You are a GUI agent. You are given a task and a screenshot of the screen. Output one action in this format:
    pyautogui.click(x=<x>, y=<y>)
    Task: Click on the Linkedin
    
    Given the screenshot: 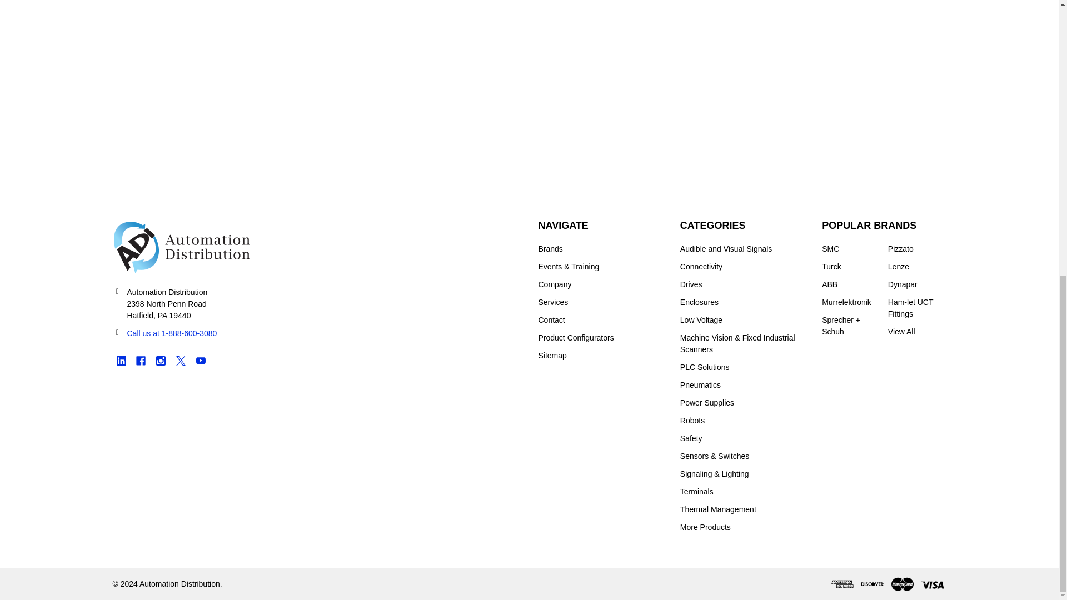 What is the action you would take?
    pyautogui.click(x=120, y=361)
    